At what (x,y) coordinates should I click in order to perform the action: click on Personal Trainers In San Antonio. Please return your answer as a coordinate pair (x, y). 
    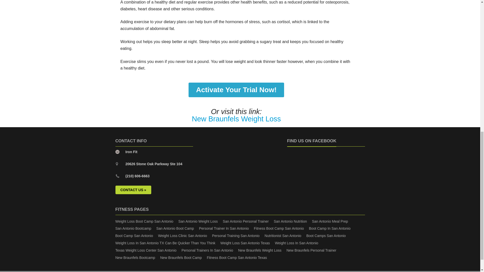
    Looking at the image, I should click on (207, 250).